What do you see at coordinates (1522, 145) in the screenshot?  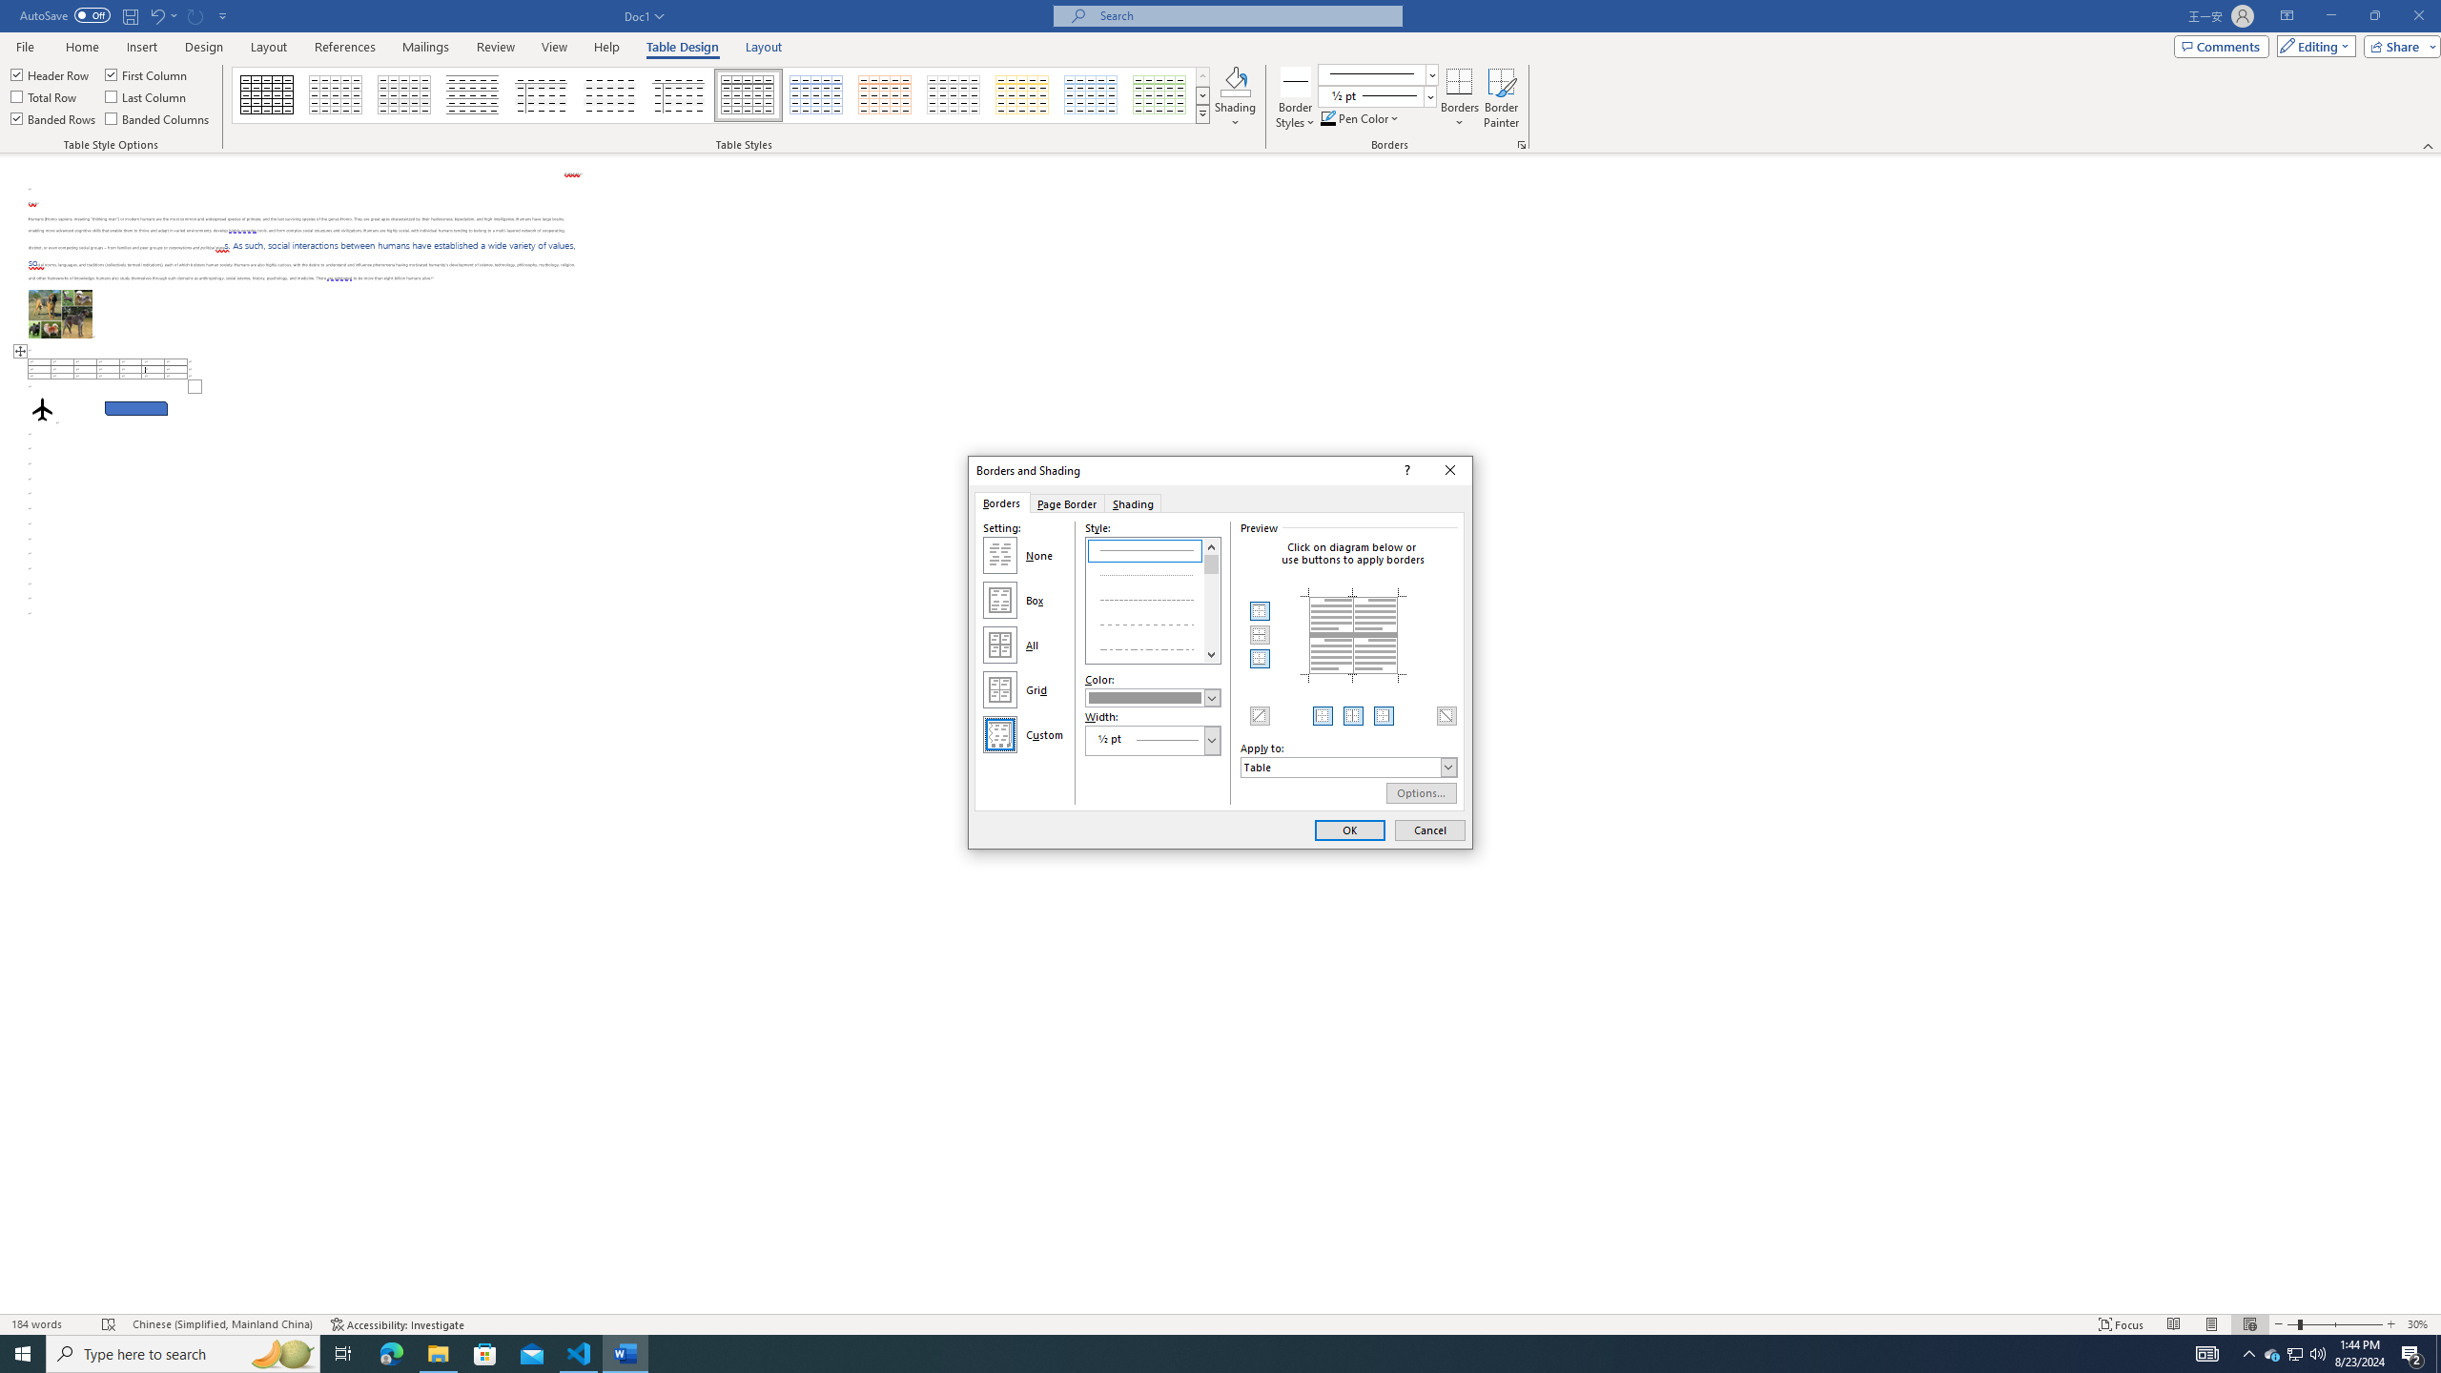 I see `Borders and Shading...` at bounding box center [1522, 145].